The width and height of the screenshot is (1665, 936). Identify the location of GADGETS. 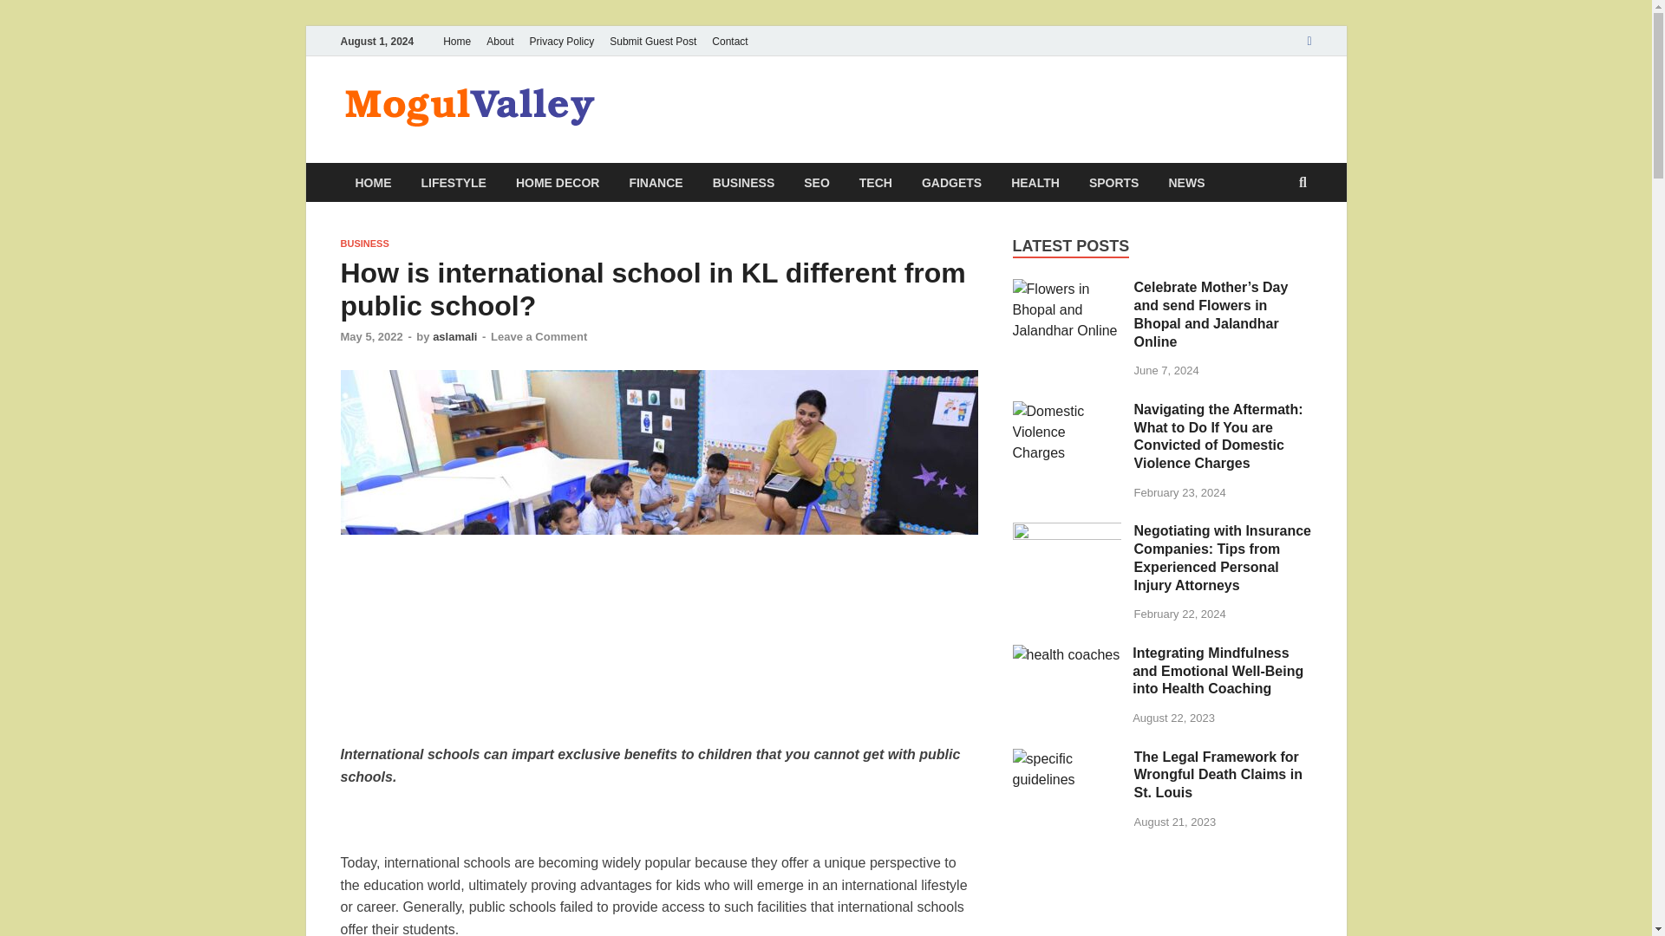
(951, 182).